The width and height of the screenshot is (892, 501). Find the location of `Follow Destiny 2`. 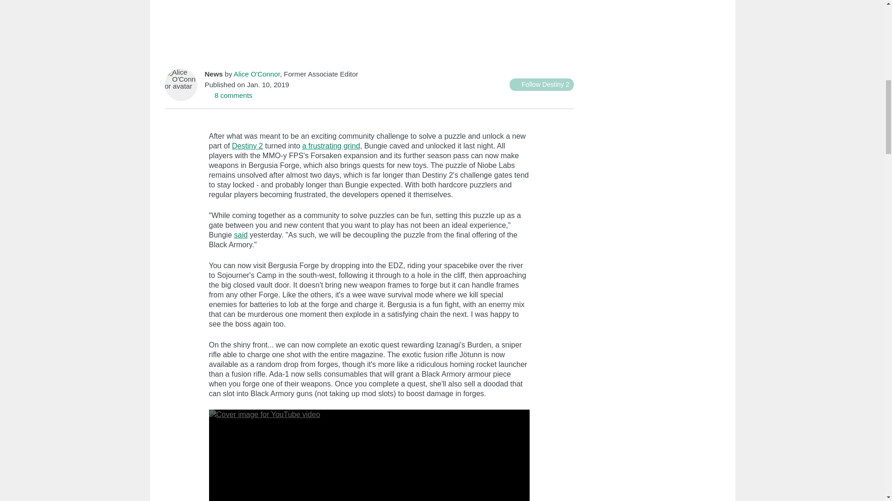

Follow Destiny 2 is located at coordinates (541, 84).